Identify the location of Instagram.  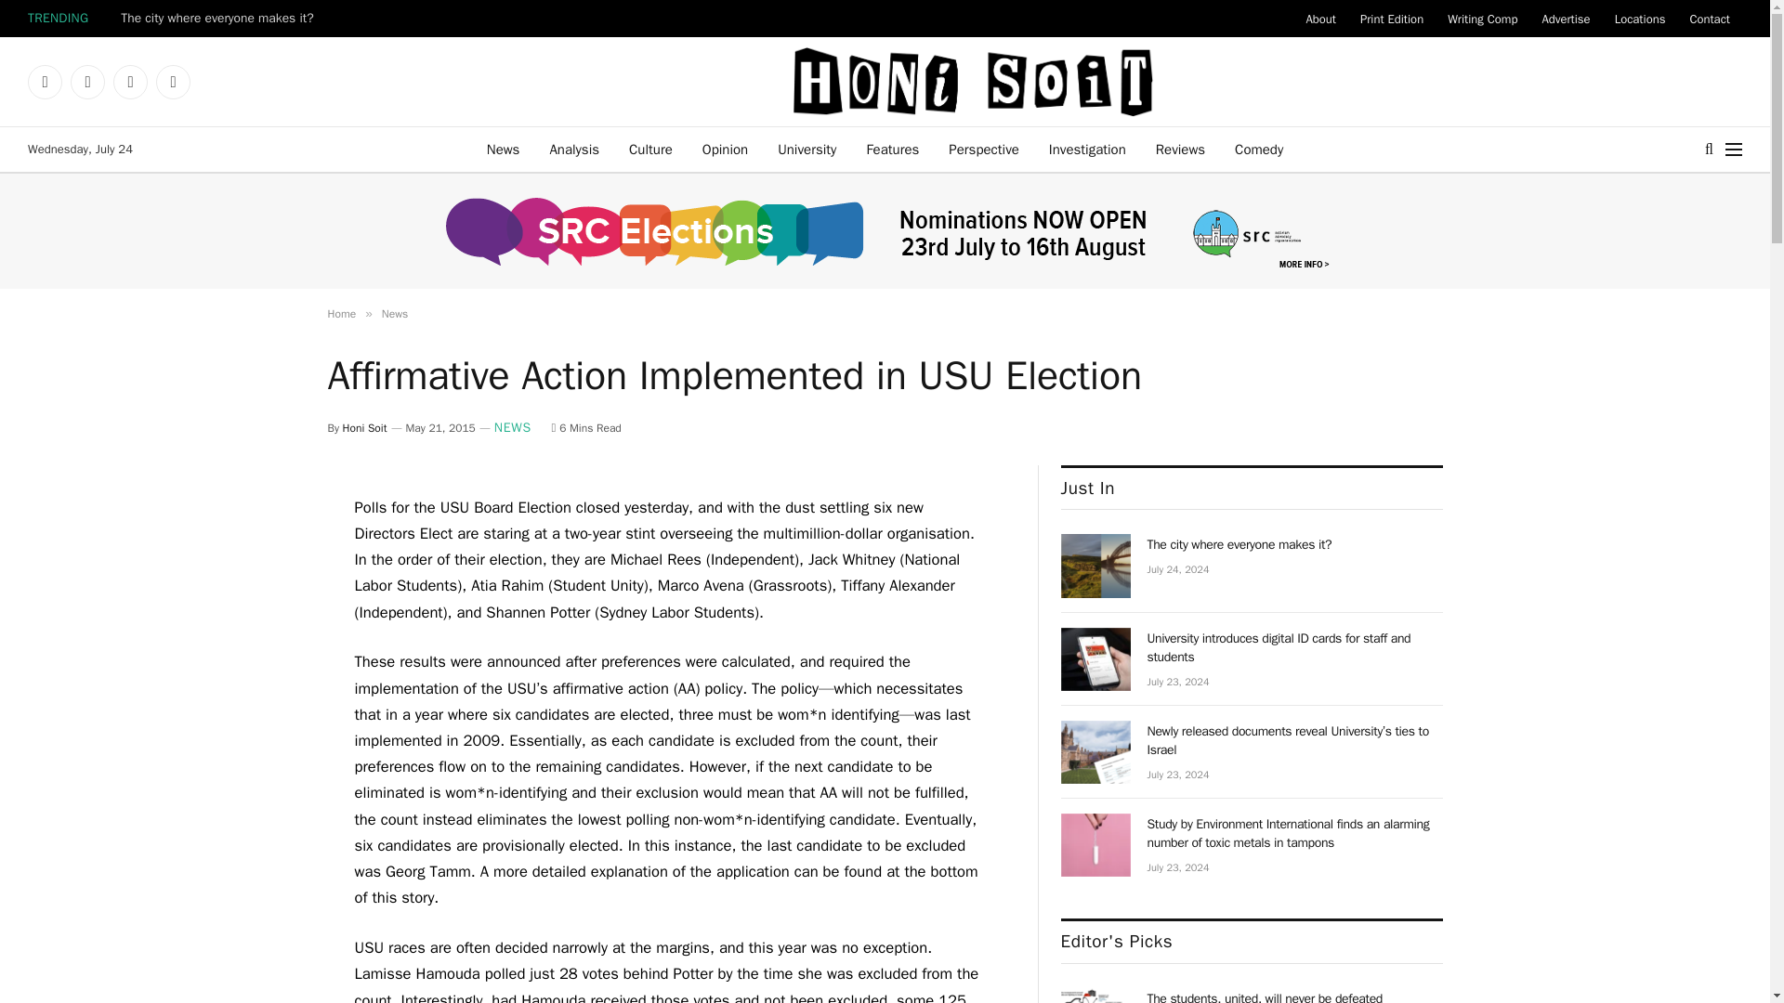
(87, 82).